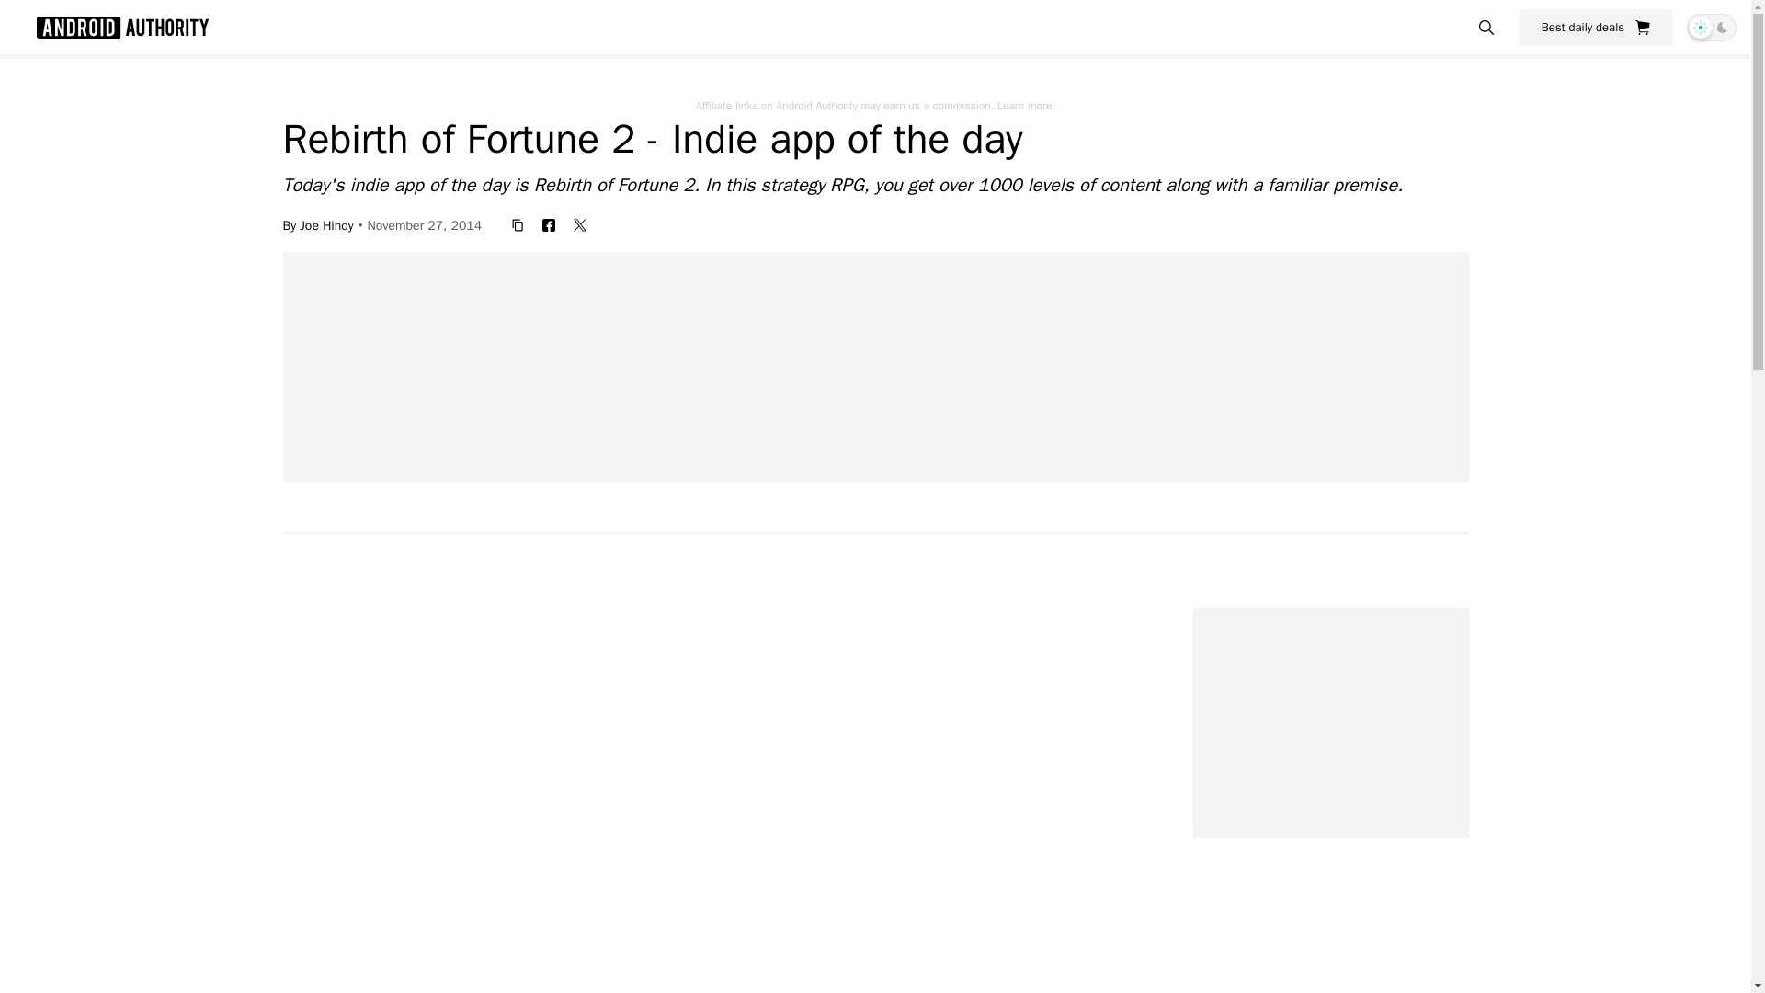  I want to click on twitter, so click(580, 224).